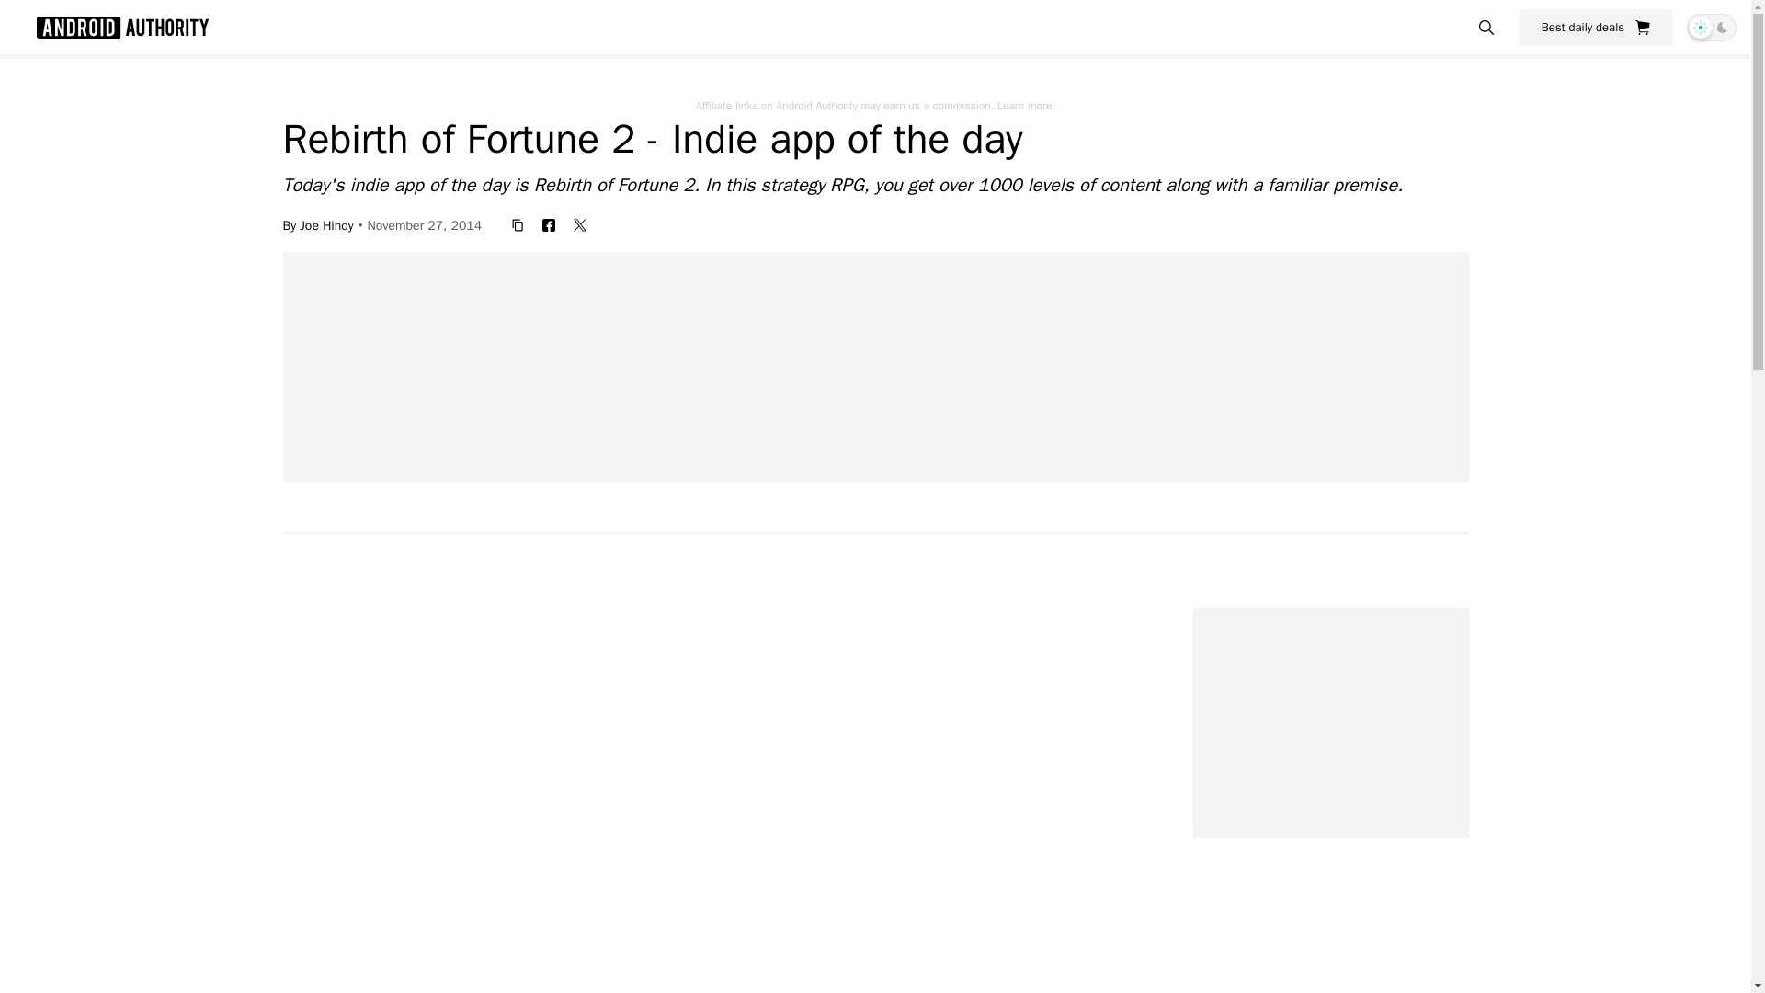  I want to click on twitter, so click(580, 224).